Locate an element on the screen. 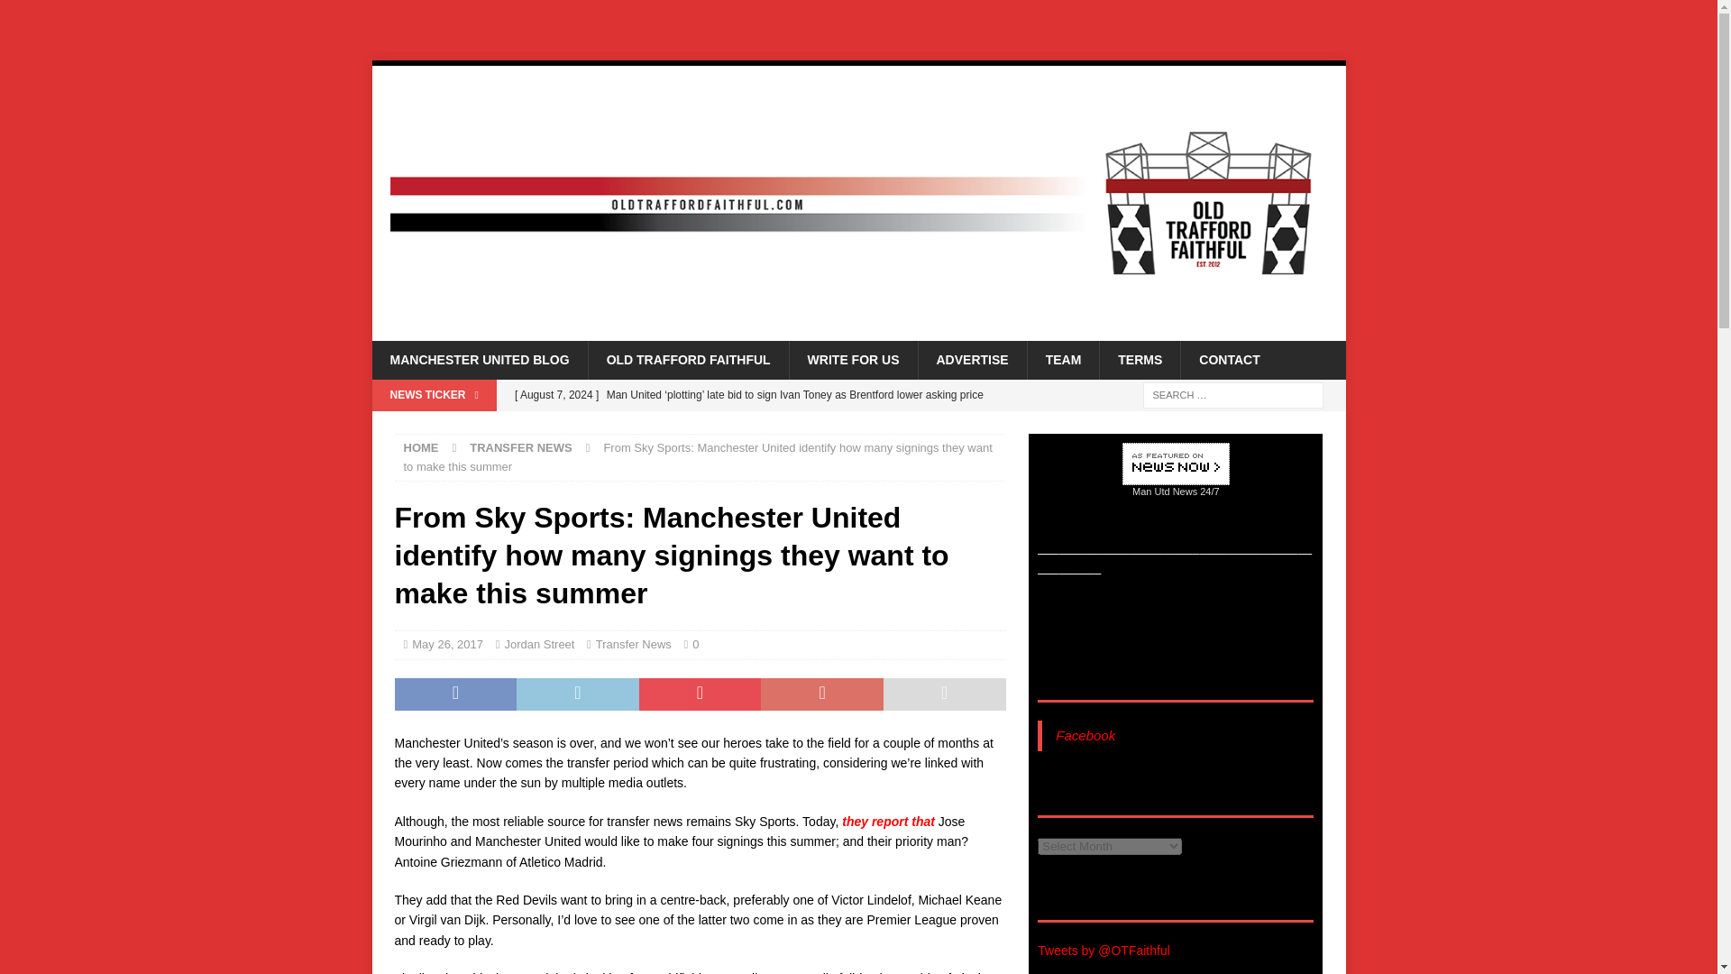 This screenshot has width=1731, height=974. HOME is located at coordinates (421, 447).